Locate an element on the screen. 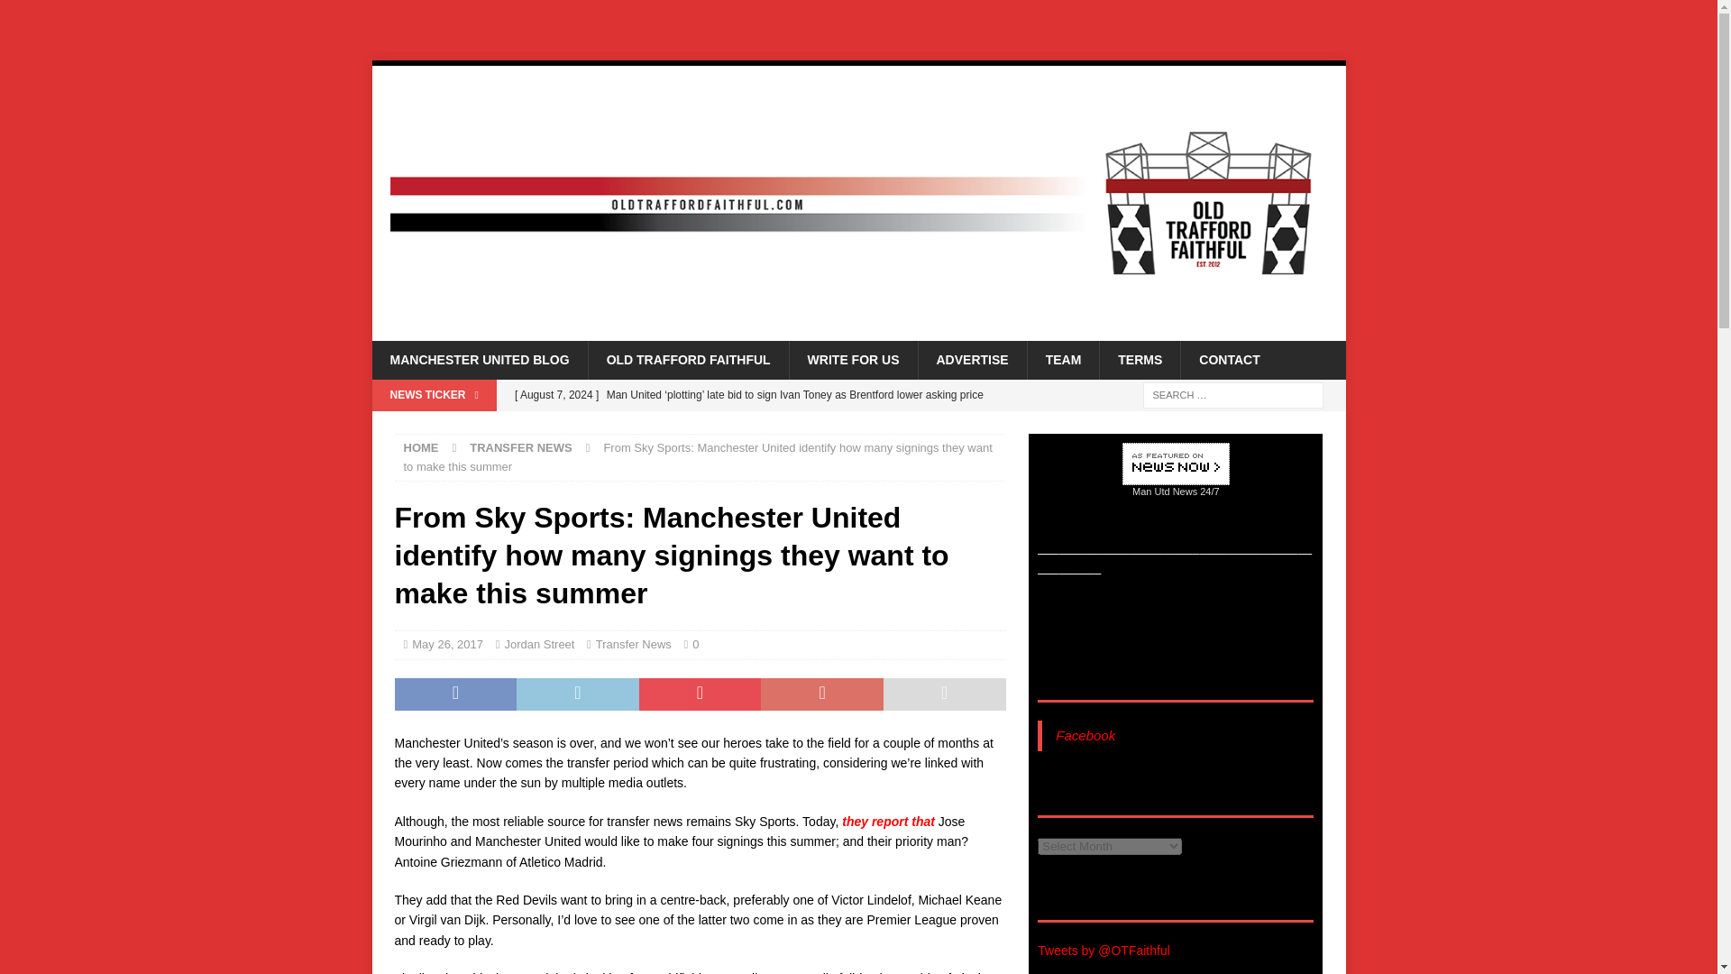 This screenshot has width=1731, height=974. HOME is located at coordinates (421, 447).